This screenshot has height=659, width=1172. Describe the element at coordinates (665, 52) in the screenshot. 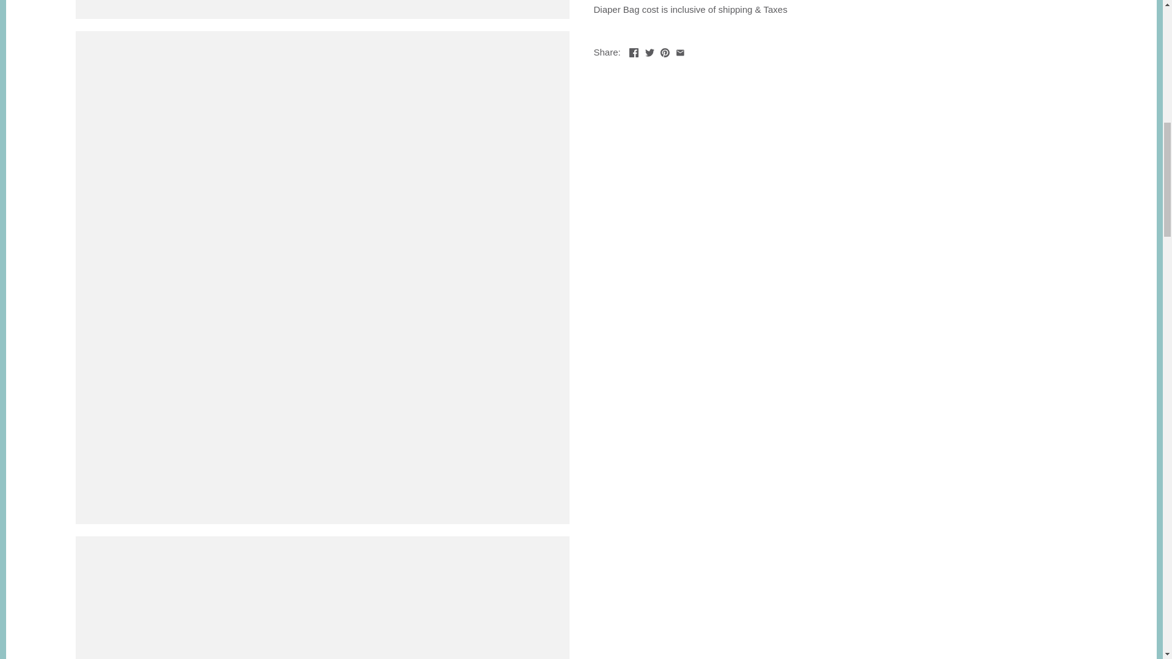

I see `Pinterest` at that location.